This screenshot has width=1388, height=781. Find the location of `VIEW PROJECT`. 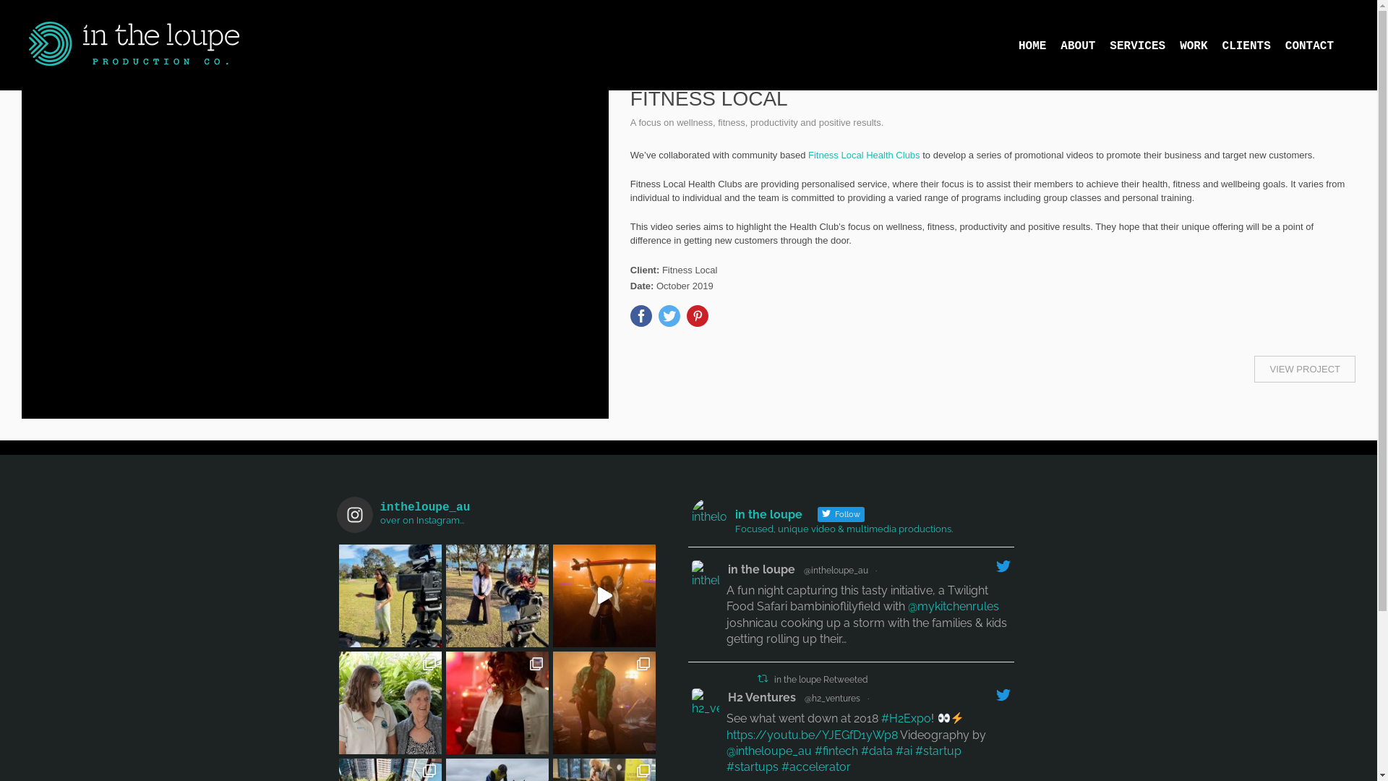

VIEW PROJECT is located at coordinates (1305, 369).